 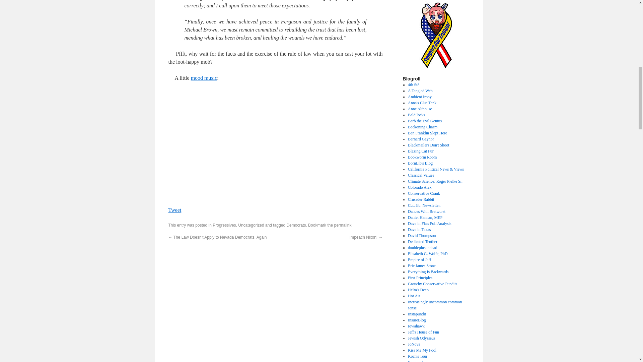 I want to click on Ambient Irony, so click(x=419, y=97).